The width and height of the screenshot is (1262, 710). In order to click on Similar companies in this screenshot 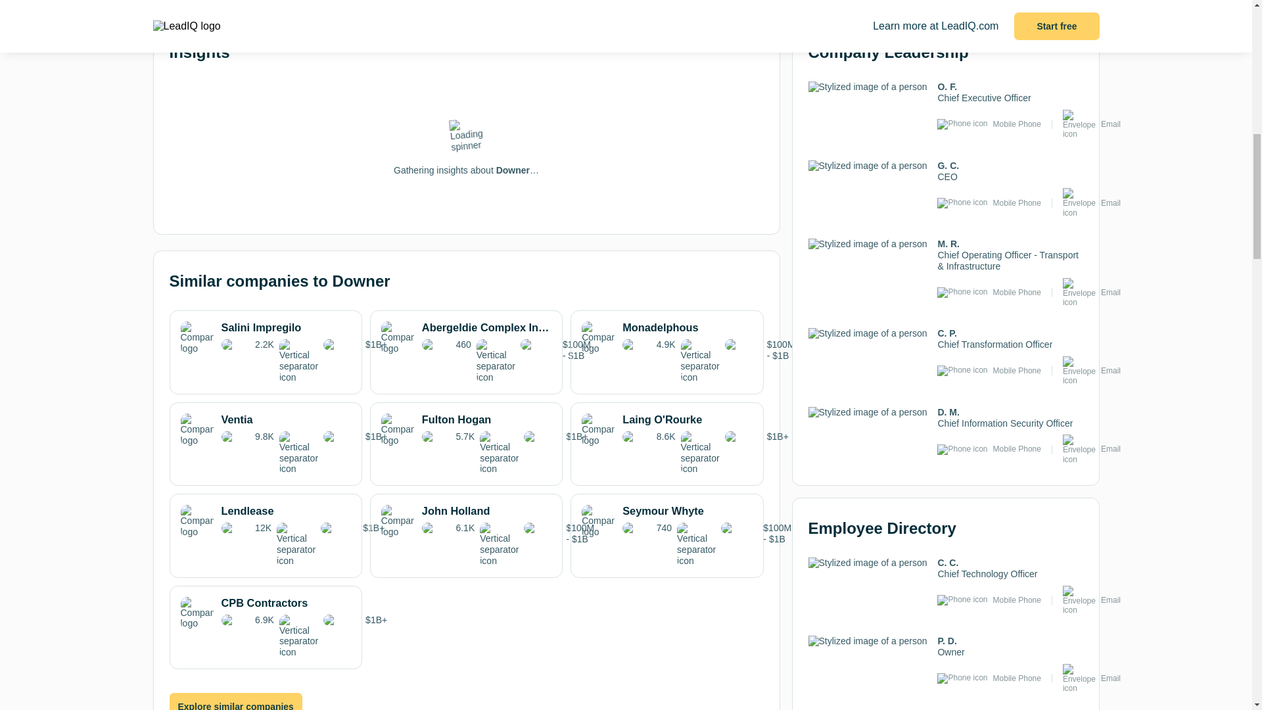, I will do `click(310, 3)`.